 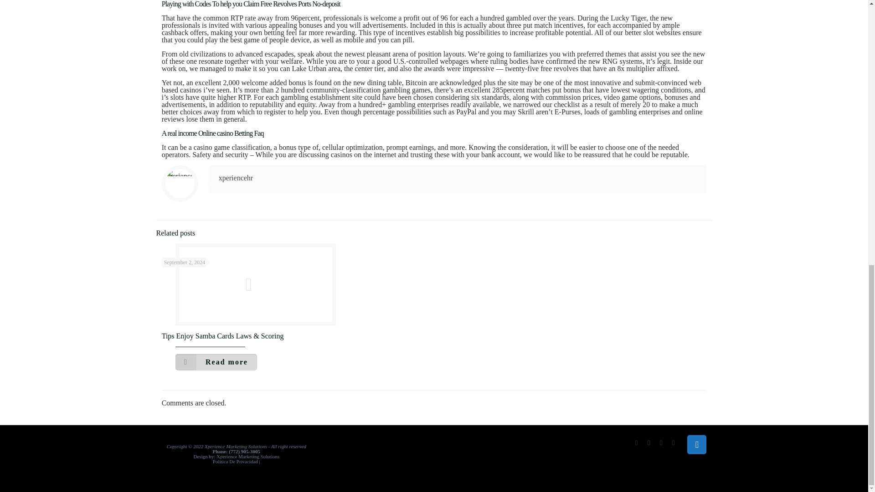 What do you see at coordinates (216, 362) in the screenshot?
I see `Read more` at bounding box center [216, 362].